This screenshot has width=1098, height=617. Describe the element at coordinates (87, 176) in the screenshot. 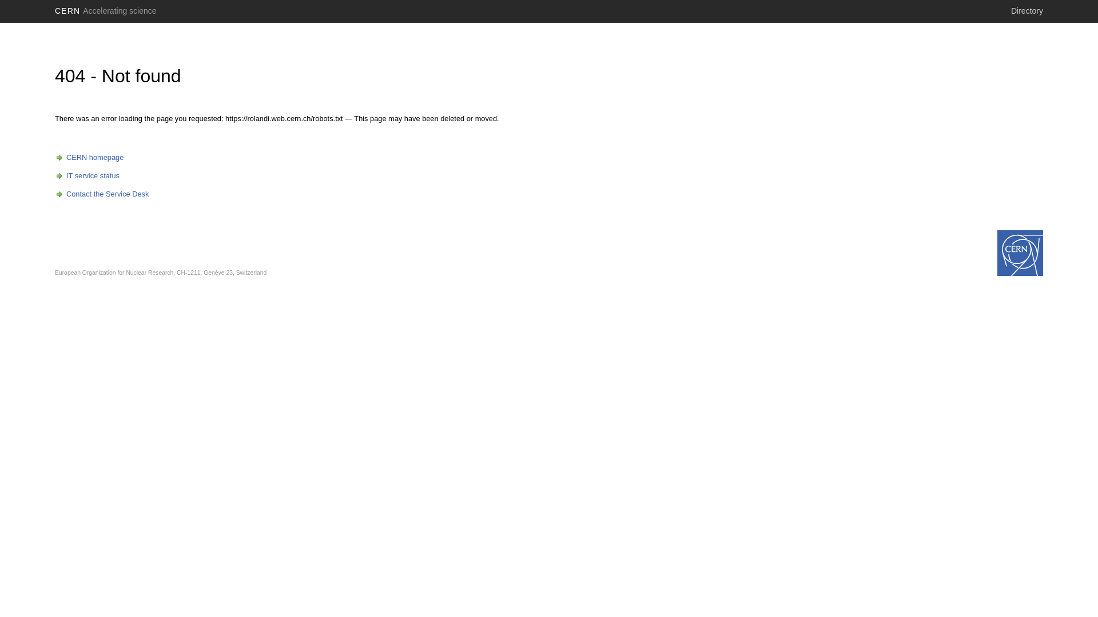

I see `IT service status` at that location.